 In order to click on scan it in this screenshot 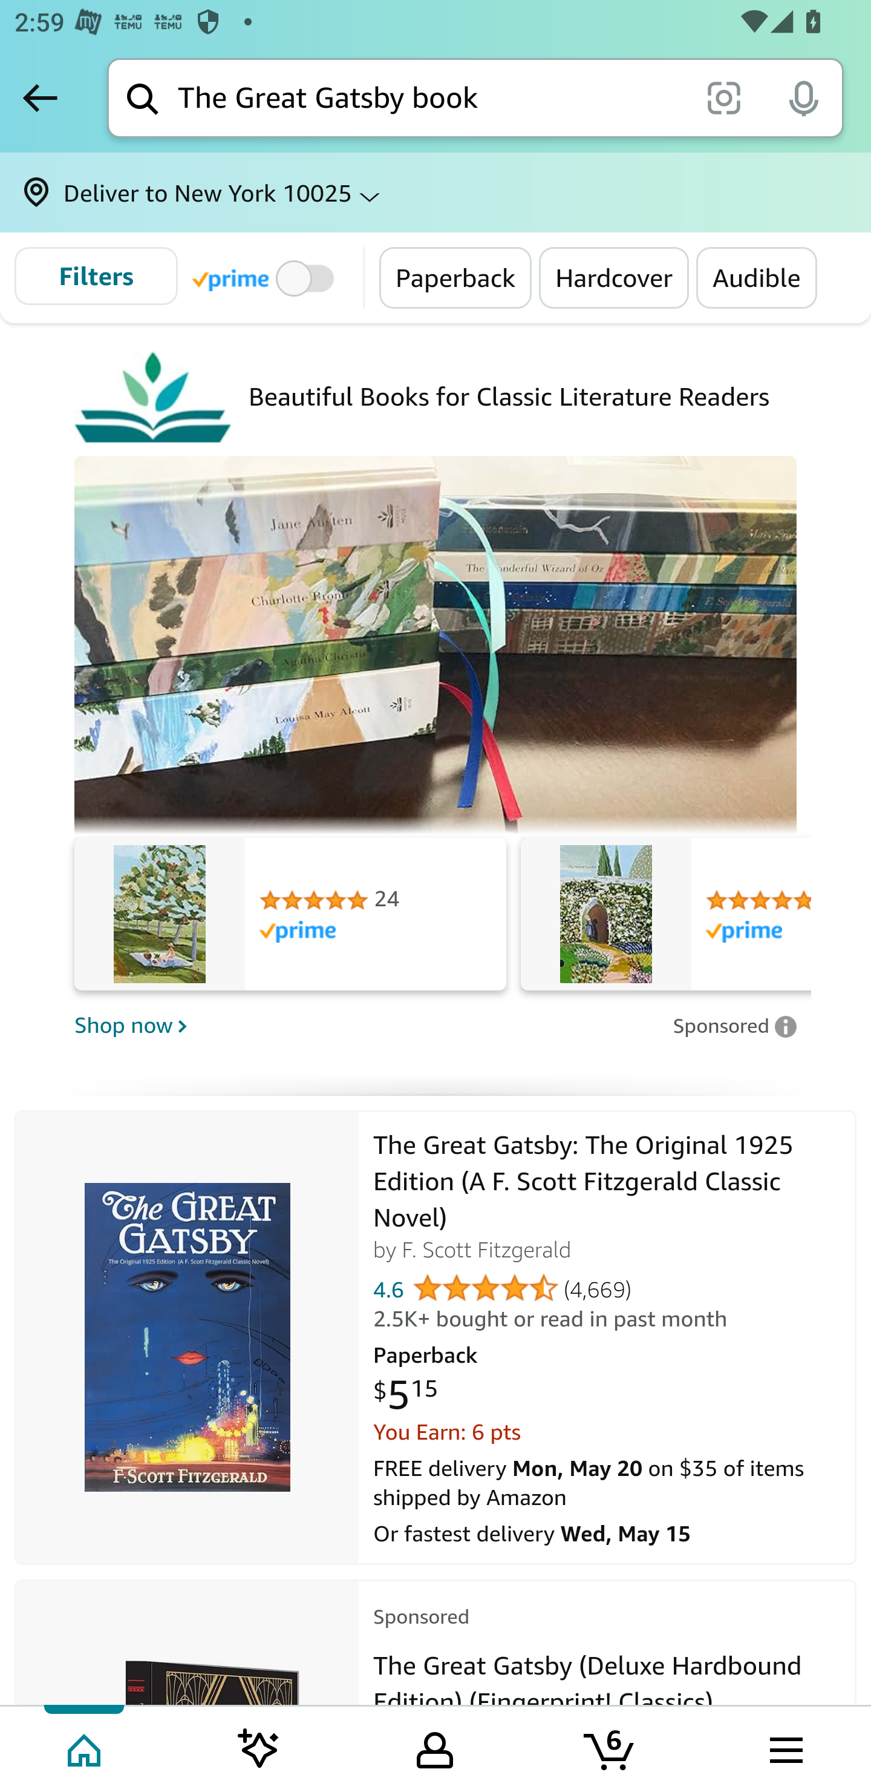, I will do `click(723, 97)`.